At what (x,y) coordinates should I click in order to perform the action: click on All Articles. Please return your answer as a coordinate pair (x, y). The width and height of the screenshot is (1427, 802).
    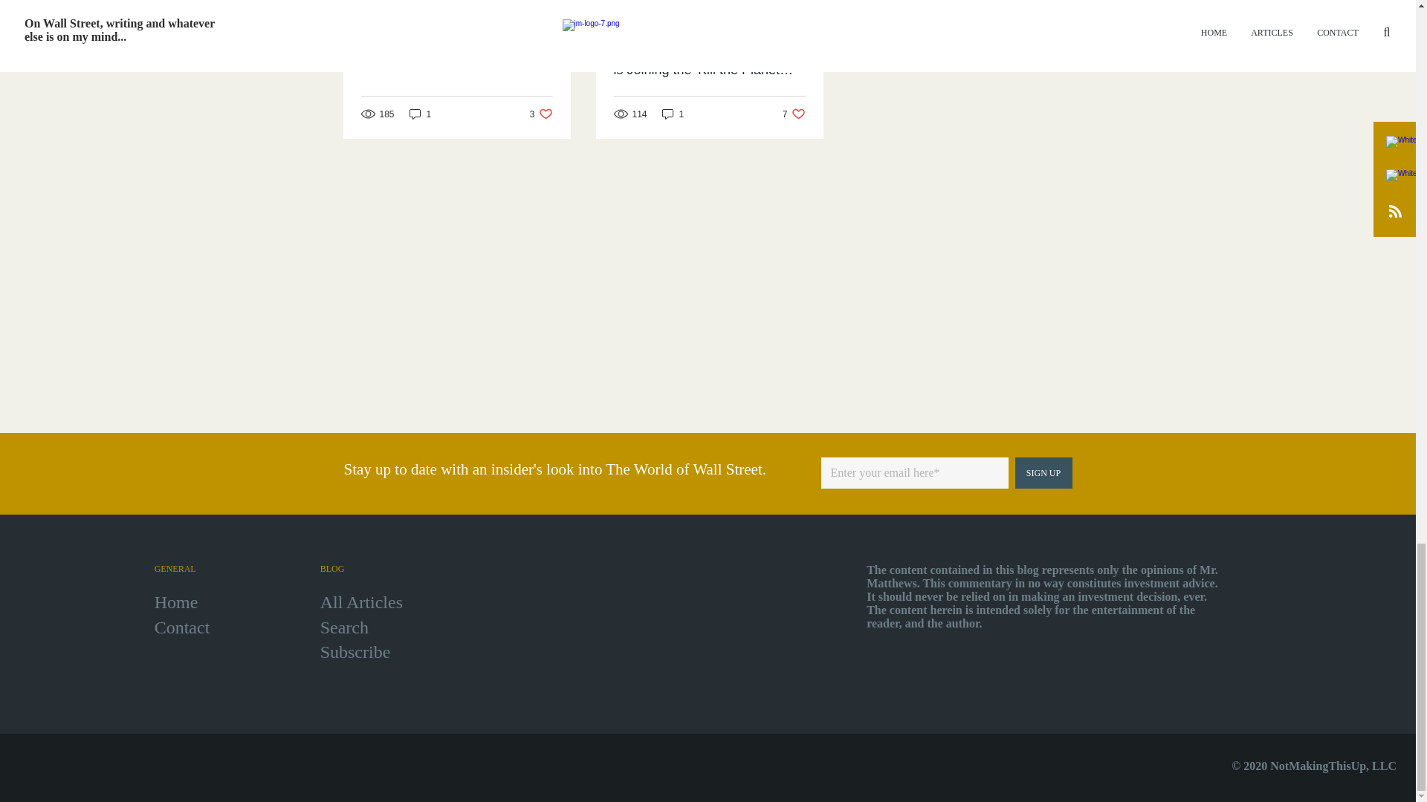
    Looking at the image, I should click on (673, 114).